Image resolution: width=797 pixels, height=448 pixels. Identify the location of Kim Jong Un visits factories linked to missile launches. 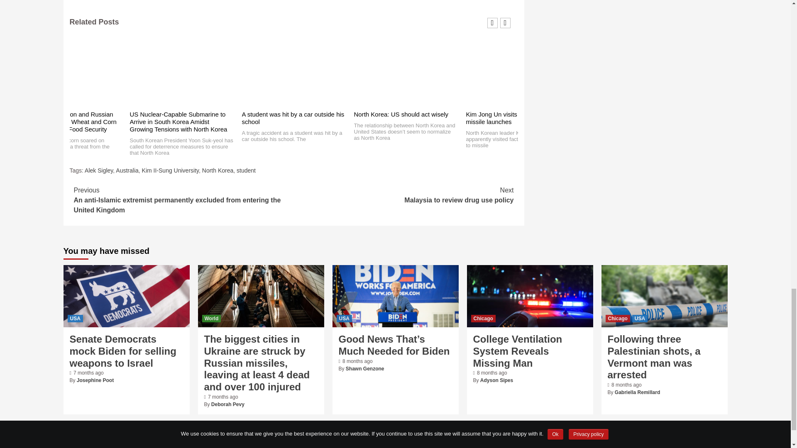
(516, 118).